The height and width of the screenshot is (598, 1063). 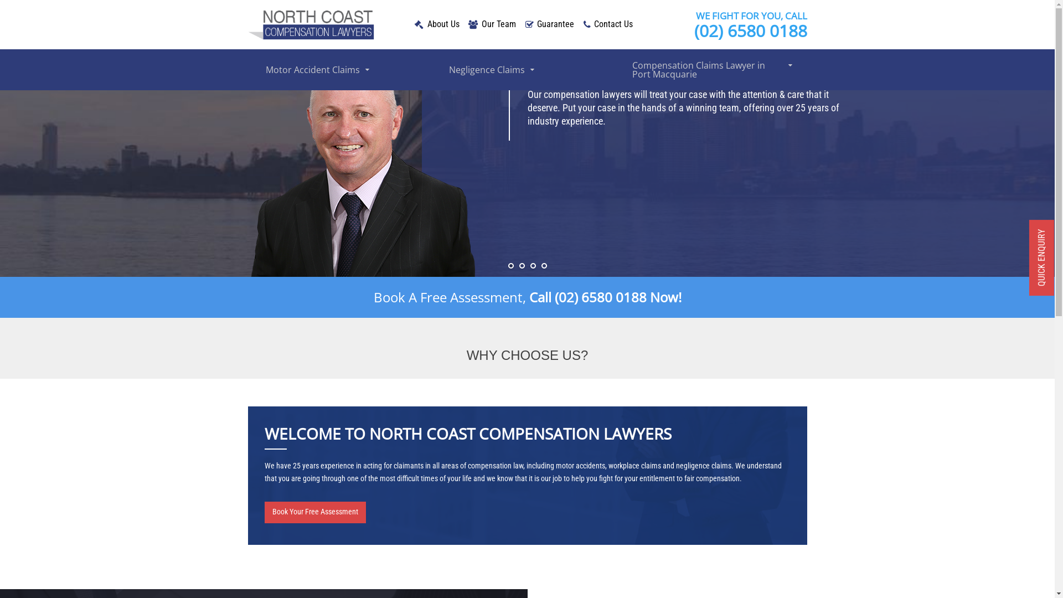 I want to click on Guarantee, so click(x=558, y=24).